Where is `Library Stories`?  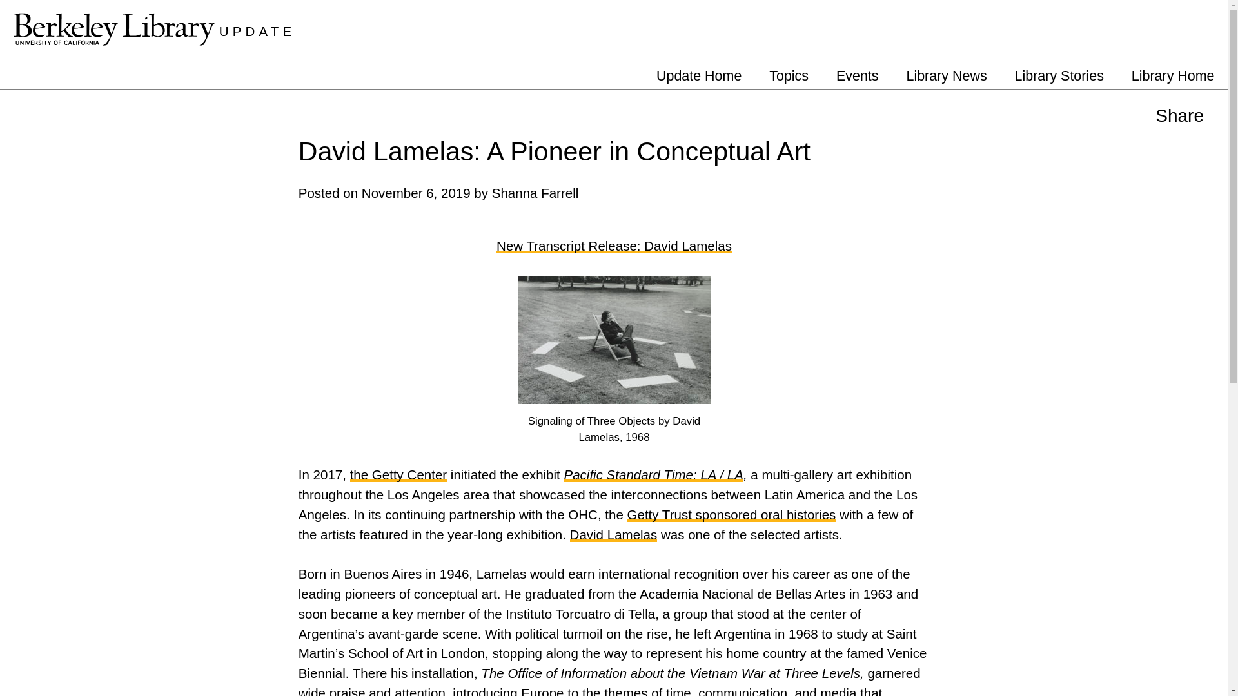 Library Stories is located at coordinates (1059, 76).